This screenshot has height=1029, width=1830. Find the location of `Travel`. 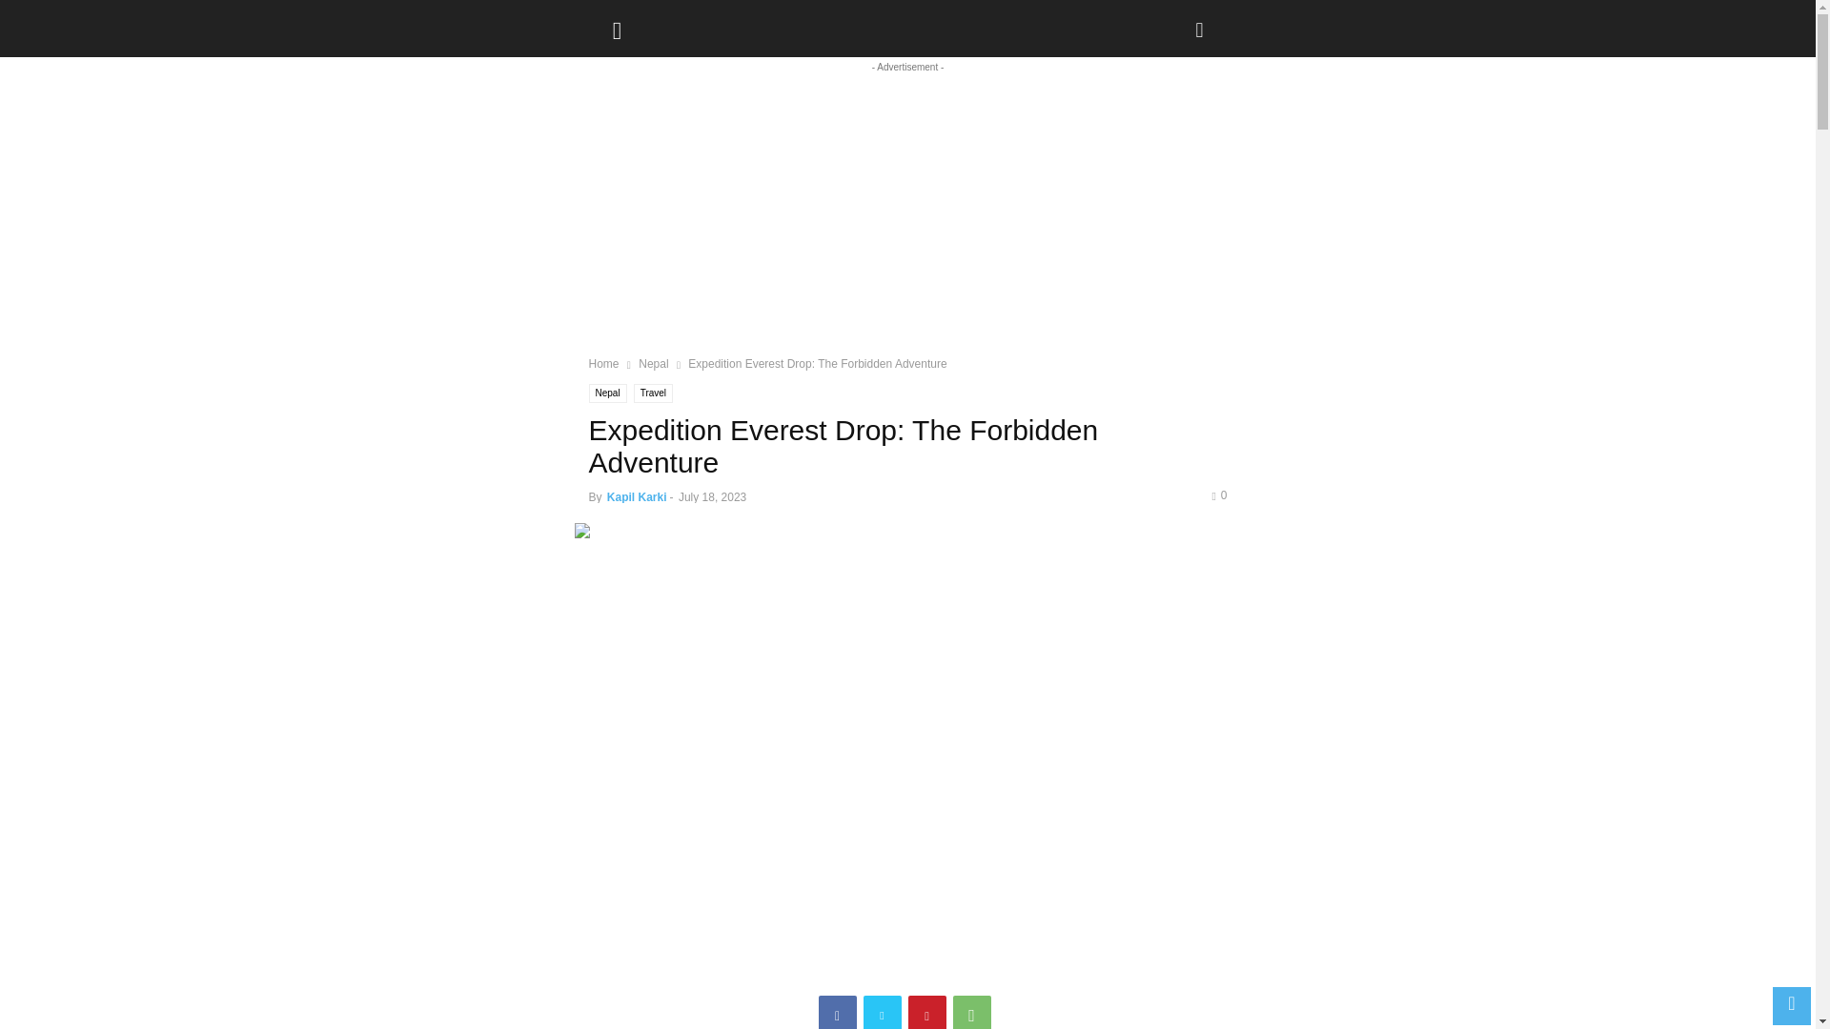

Travel is located at coordinates (653, 393).